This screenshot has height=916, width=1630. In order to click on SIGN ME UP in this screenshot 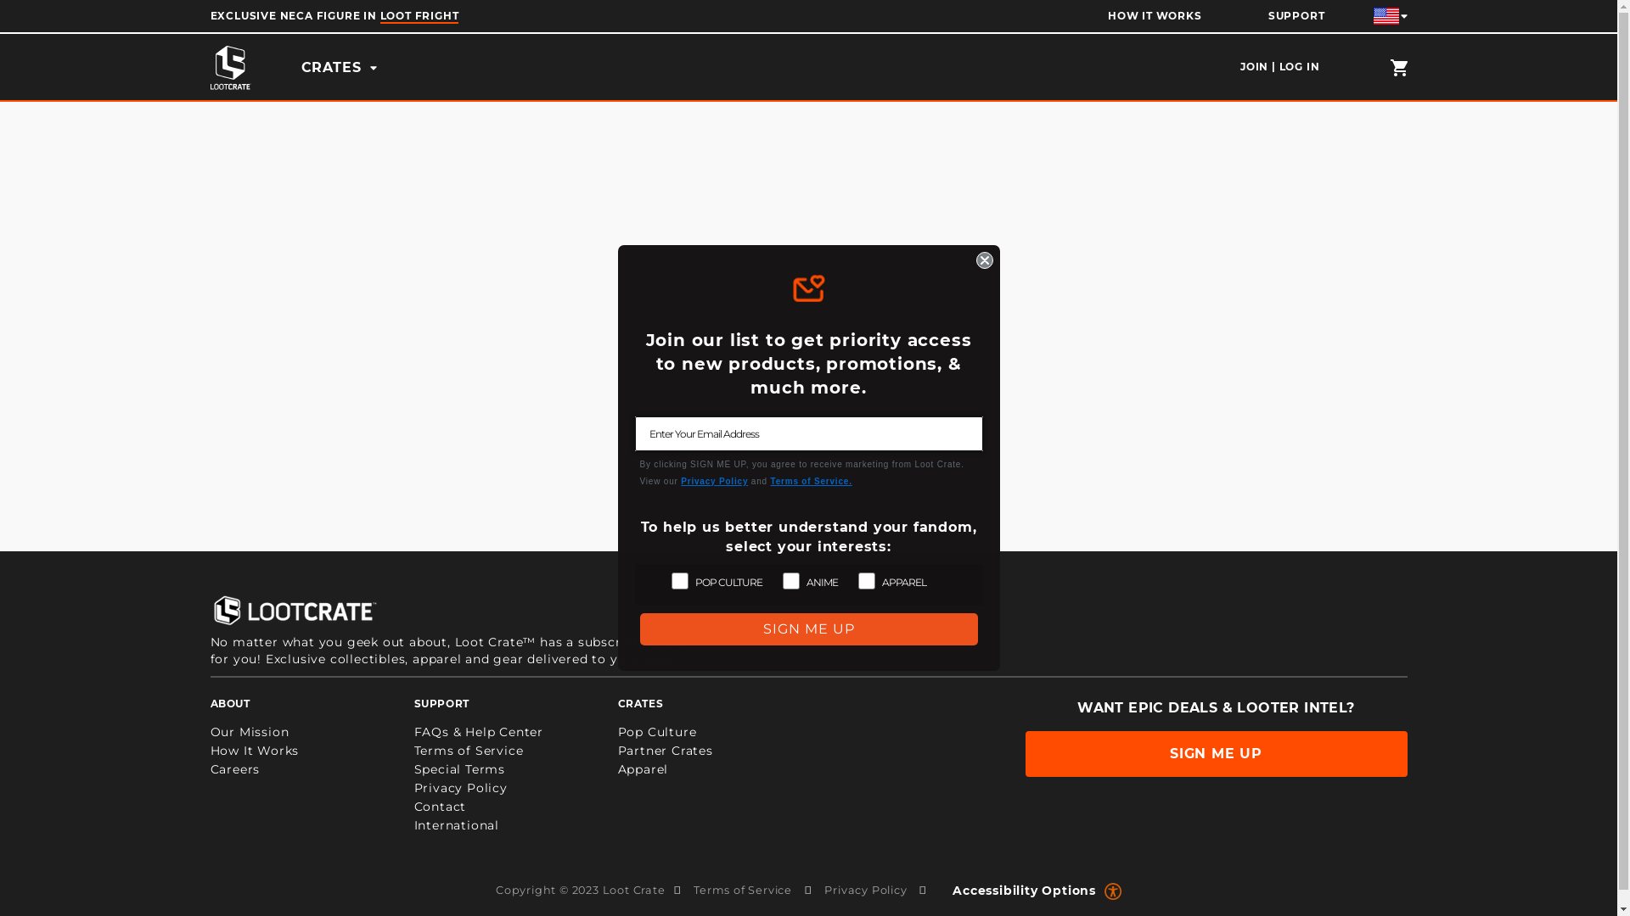, I will do `click(809, 629)`.